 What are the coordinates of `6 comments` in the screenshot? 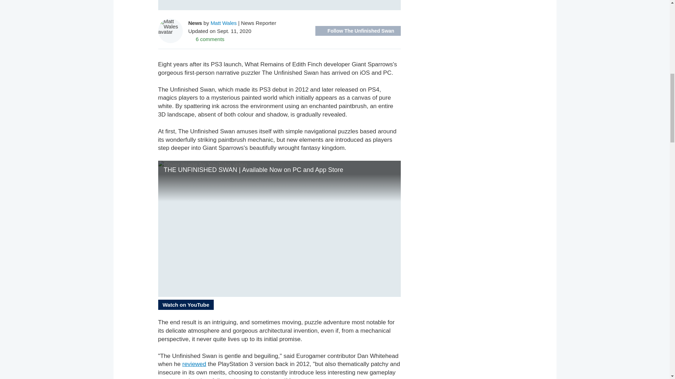 It's located at (206, 39).